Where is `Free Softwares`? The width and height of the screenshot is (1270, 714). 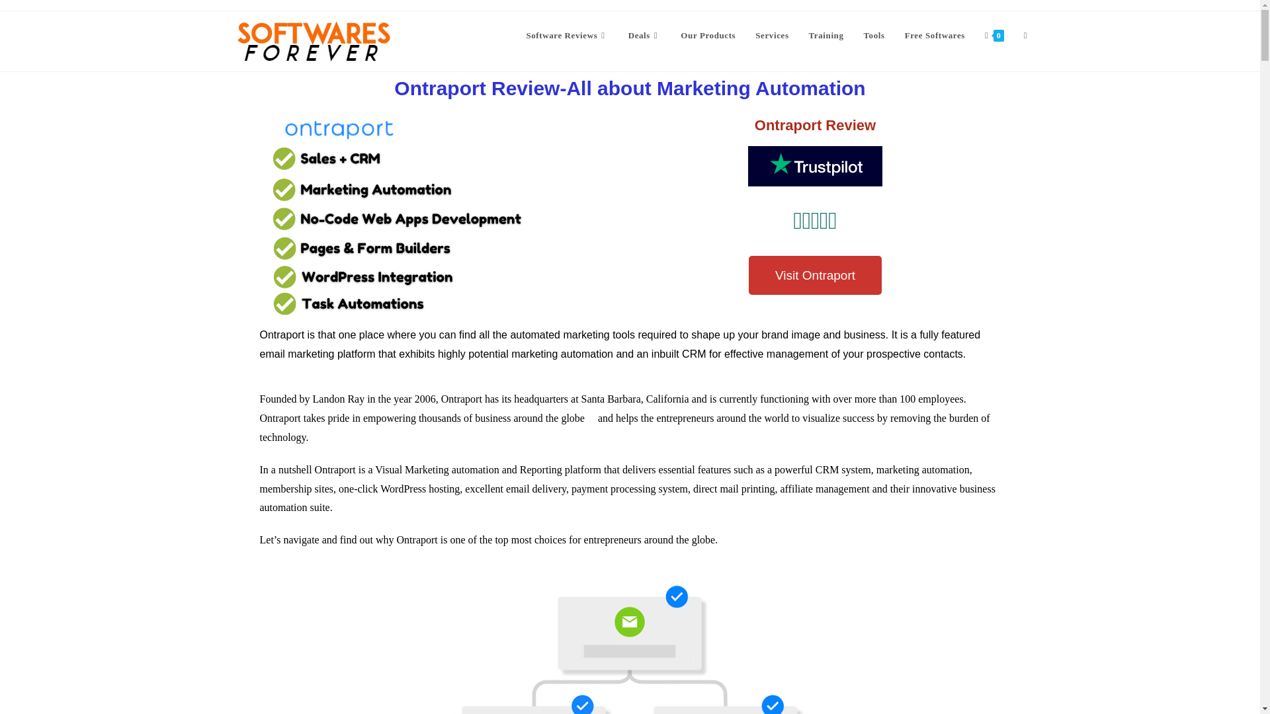
Free Softwares is located at coordinates (935, 36).